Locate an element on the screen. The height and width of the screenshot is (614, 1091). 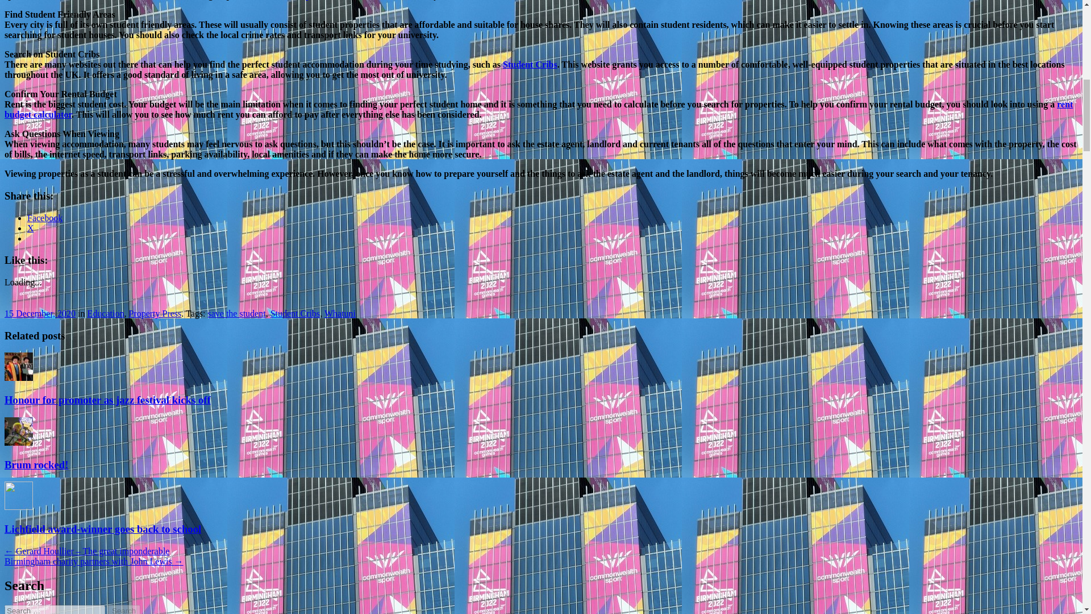
Search is located at coordinates (124, 609).